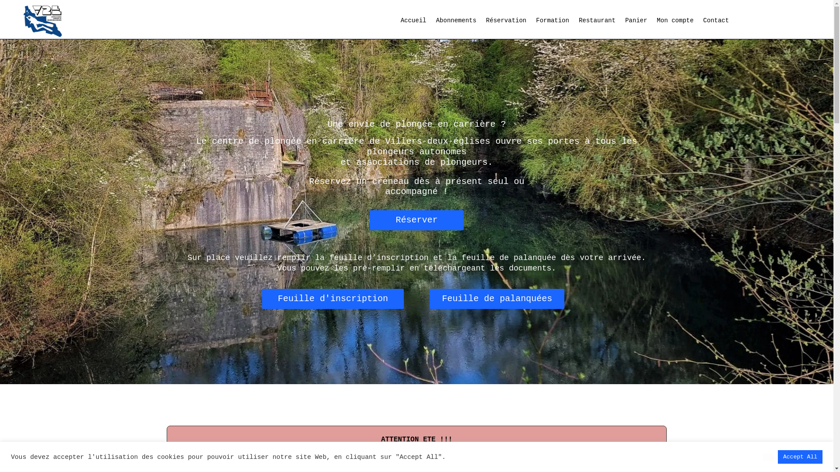  What do you see at coordinates (597, 22) in the screenshot?
I see `Restaurant` at bounding box center [597, 22].